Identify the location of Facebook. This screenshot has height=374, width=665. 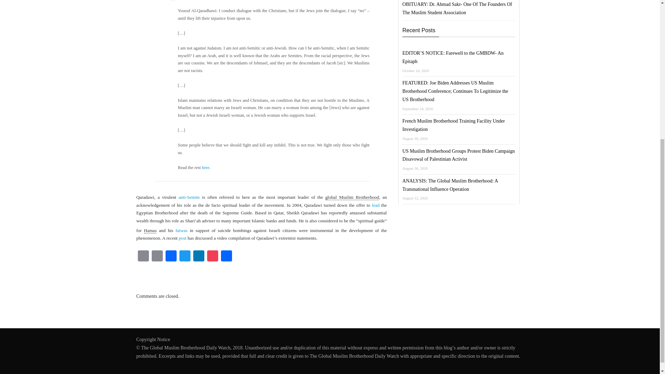
(171, 257).